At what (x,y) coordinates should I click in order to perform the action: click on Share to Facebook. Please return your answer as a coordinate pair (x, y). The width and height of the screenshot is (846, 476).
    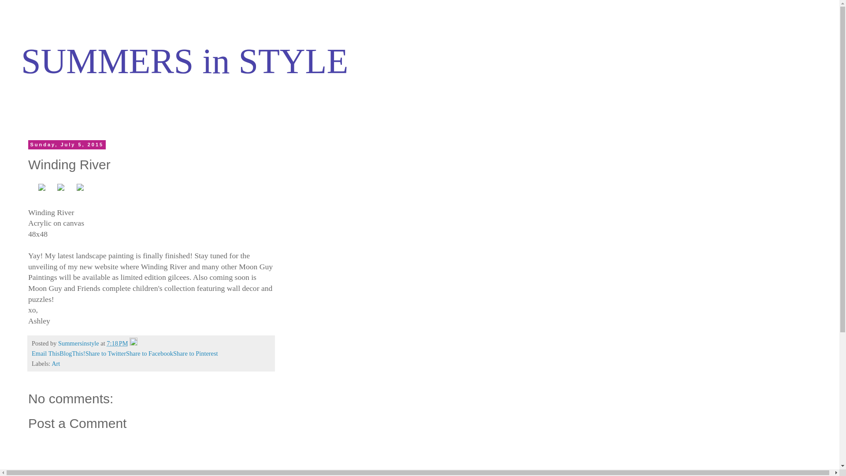
    Looking at the image, I should click on (150, 353).